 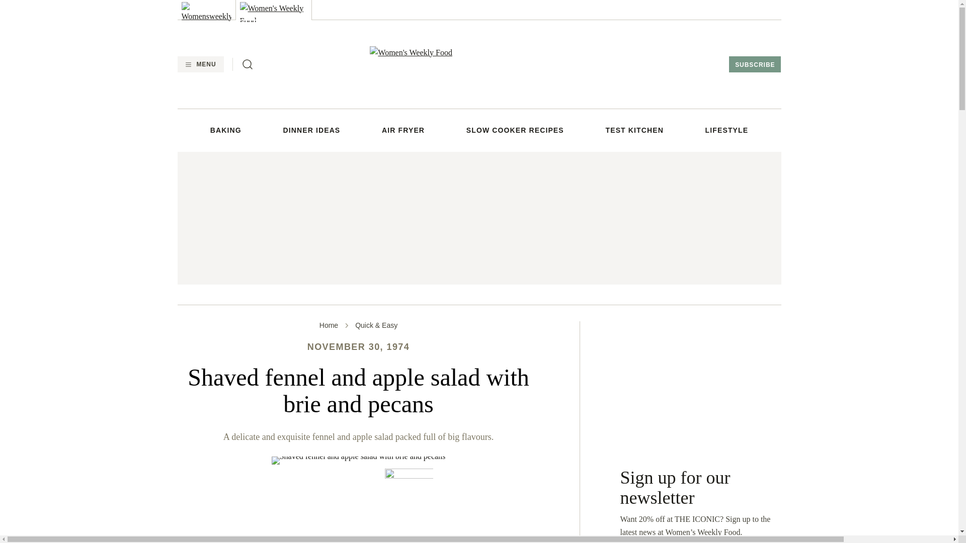 What do you see at coordinates (312, 130) in the screenshot?
I see `DINNER IDEAS` at bounding box center [312, 130].